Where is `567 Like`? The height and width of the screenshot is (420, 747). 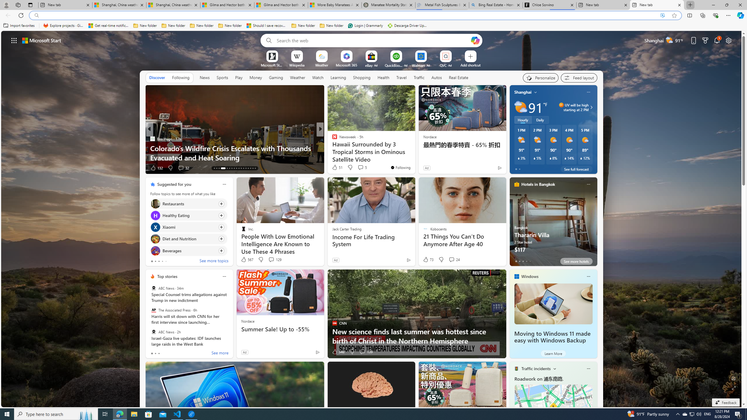 567 Like is located at coordinates (247, 260).